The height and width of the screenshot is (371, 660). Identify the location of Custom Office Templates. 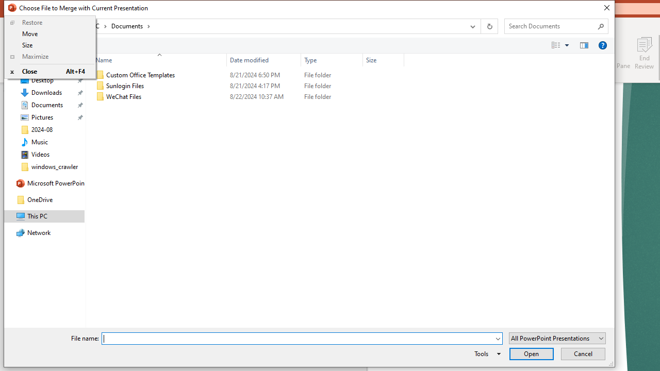
(247, 75).